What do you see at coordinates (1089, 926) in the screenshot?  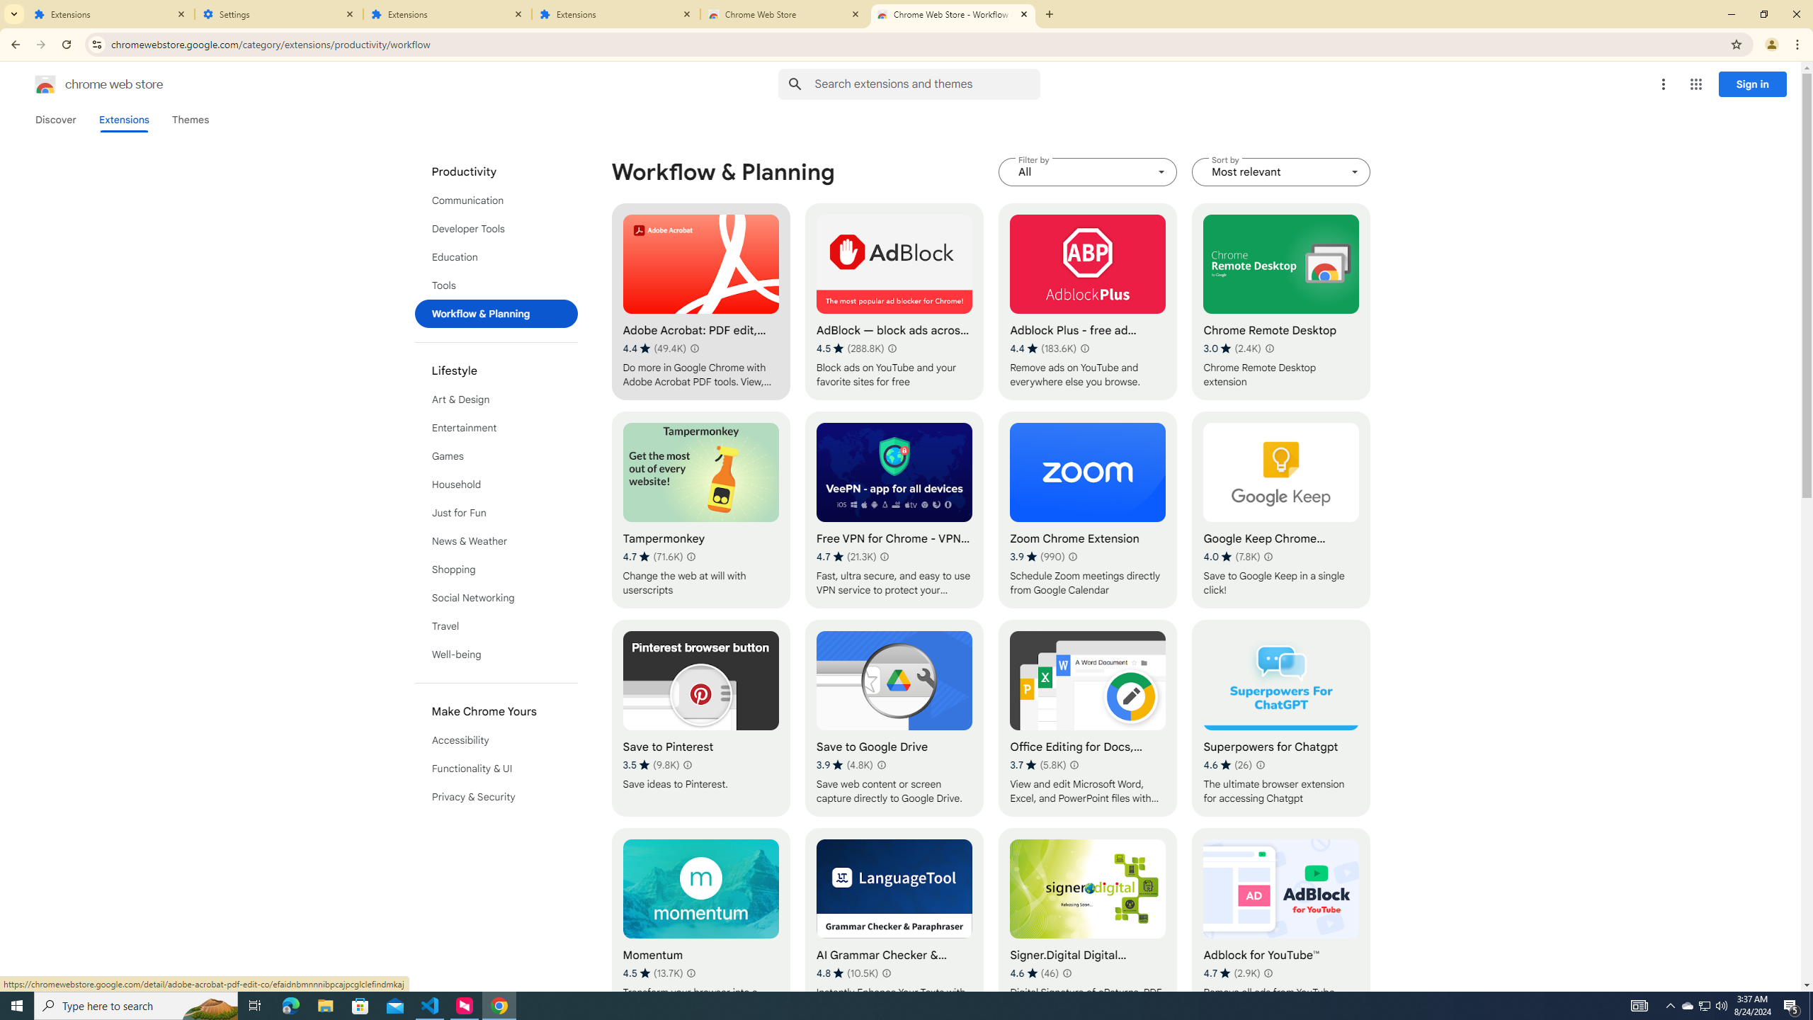 I see `Signer.Digital Digital Signature, PKI` at bounding box center [1089, 926].